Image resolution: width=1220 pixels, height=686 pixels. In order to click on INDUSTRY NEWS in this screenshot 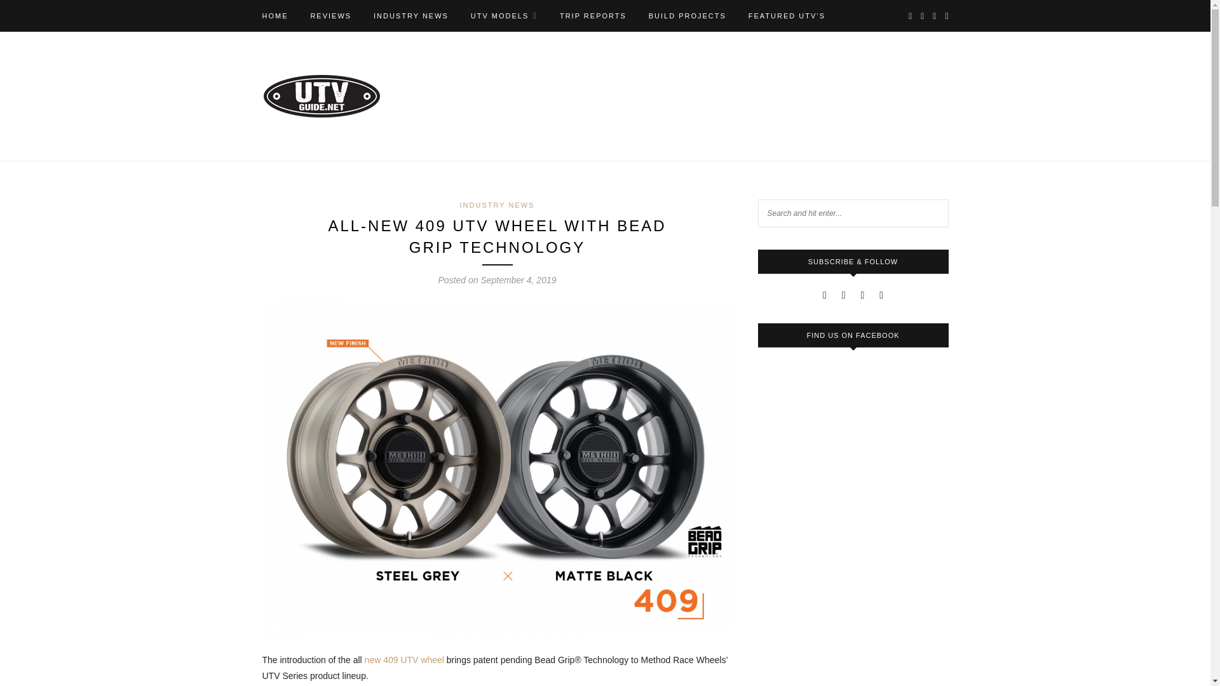, I will do `click(497, 205)`.